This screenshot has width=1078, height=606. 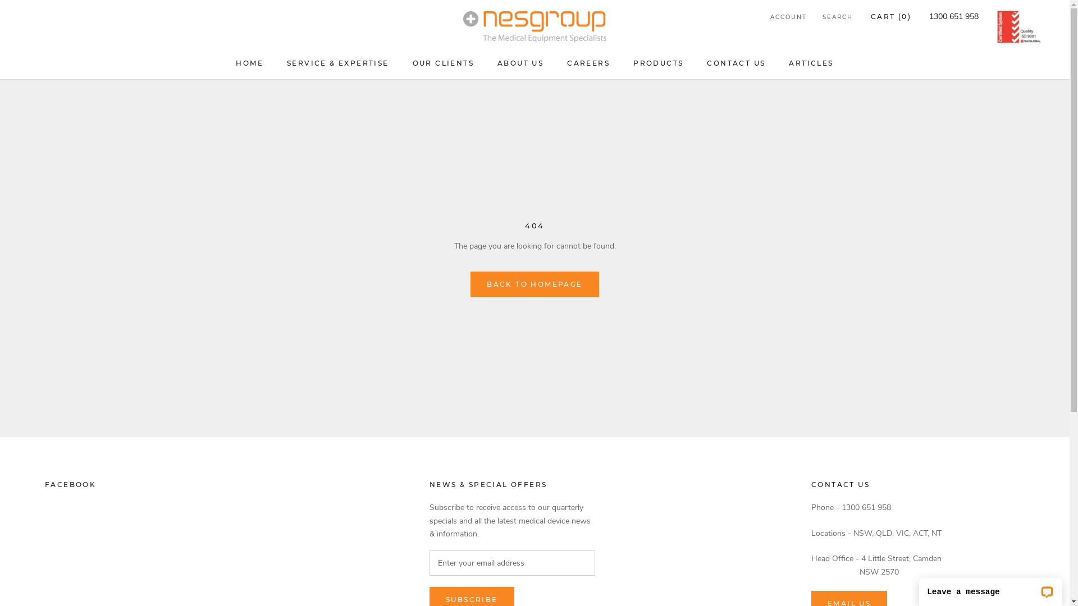 I want to click on ACCOUNT, so click(x=788, y=18).